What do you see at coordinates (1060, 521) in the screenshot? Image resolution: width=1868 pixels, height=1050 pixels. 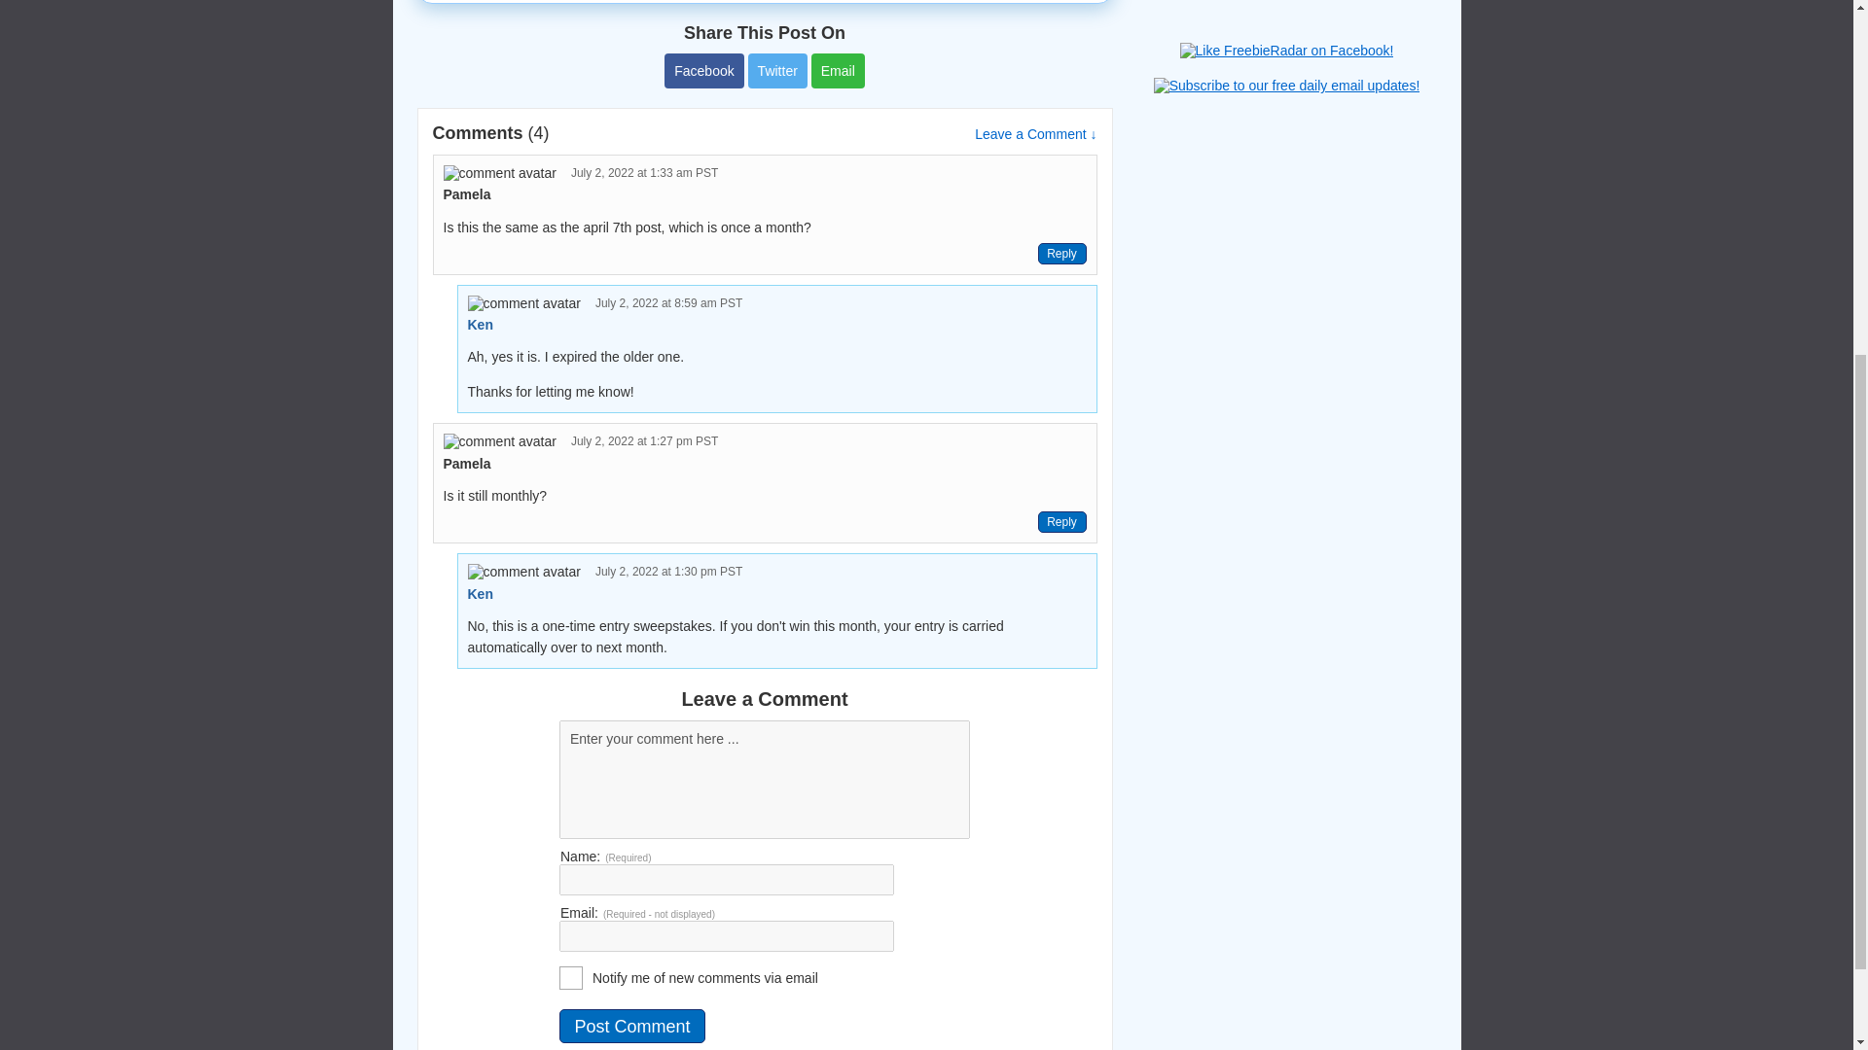 I see `Reply` at bounding box center [1060, 521].